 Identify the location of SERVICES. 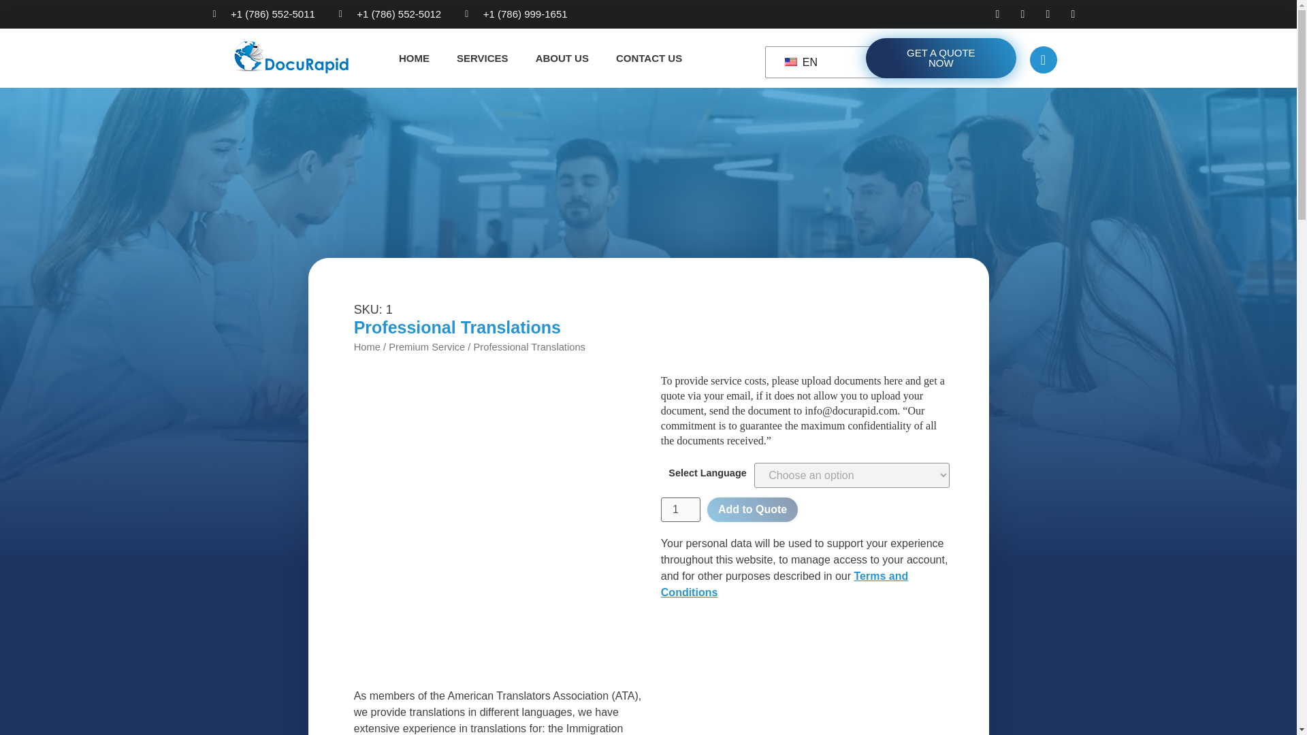
(482, 57).